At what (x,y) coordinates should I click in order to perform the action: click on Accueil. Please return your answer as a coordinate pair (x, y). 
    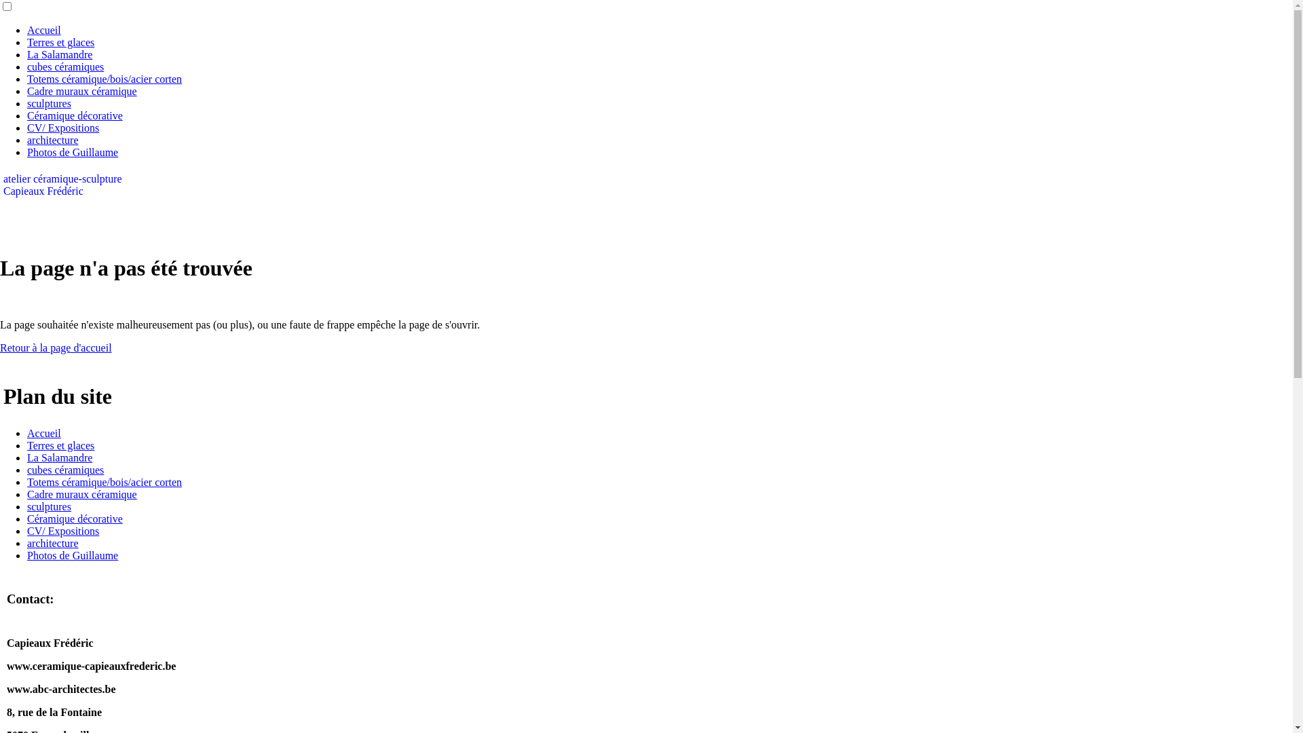
    Looking at the image, I should click on (44, 433).